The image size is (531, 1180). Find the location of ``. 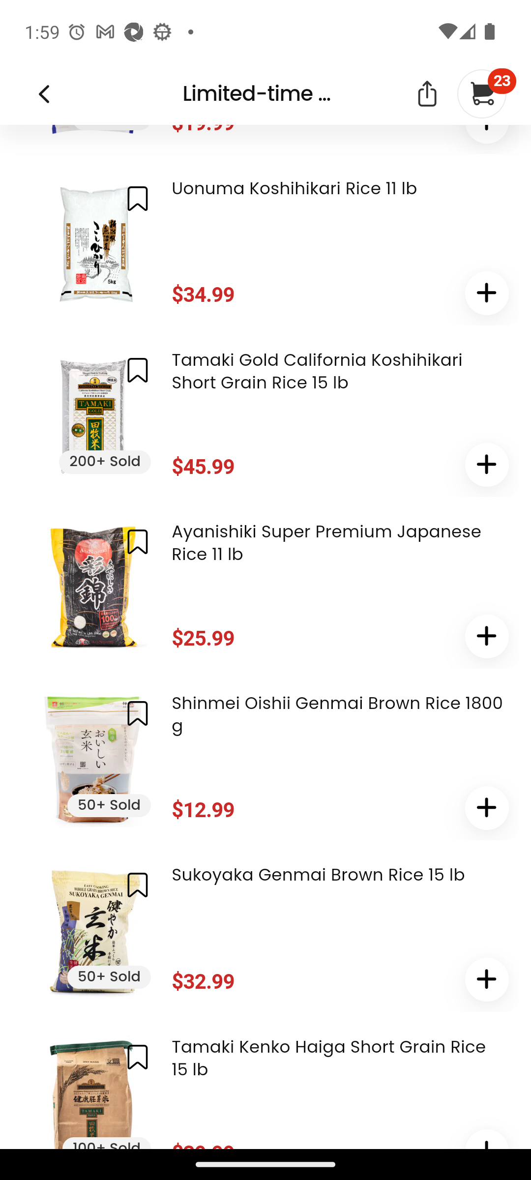

 is located at coordinates (487, 465).